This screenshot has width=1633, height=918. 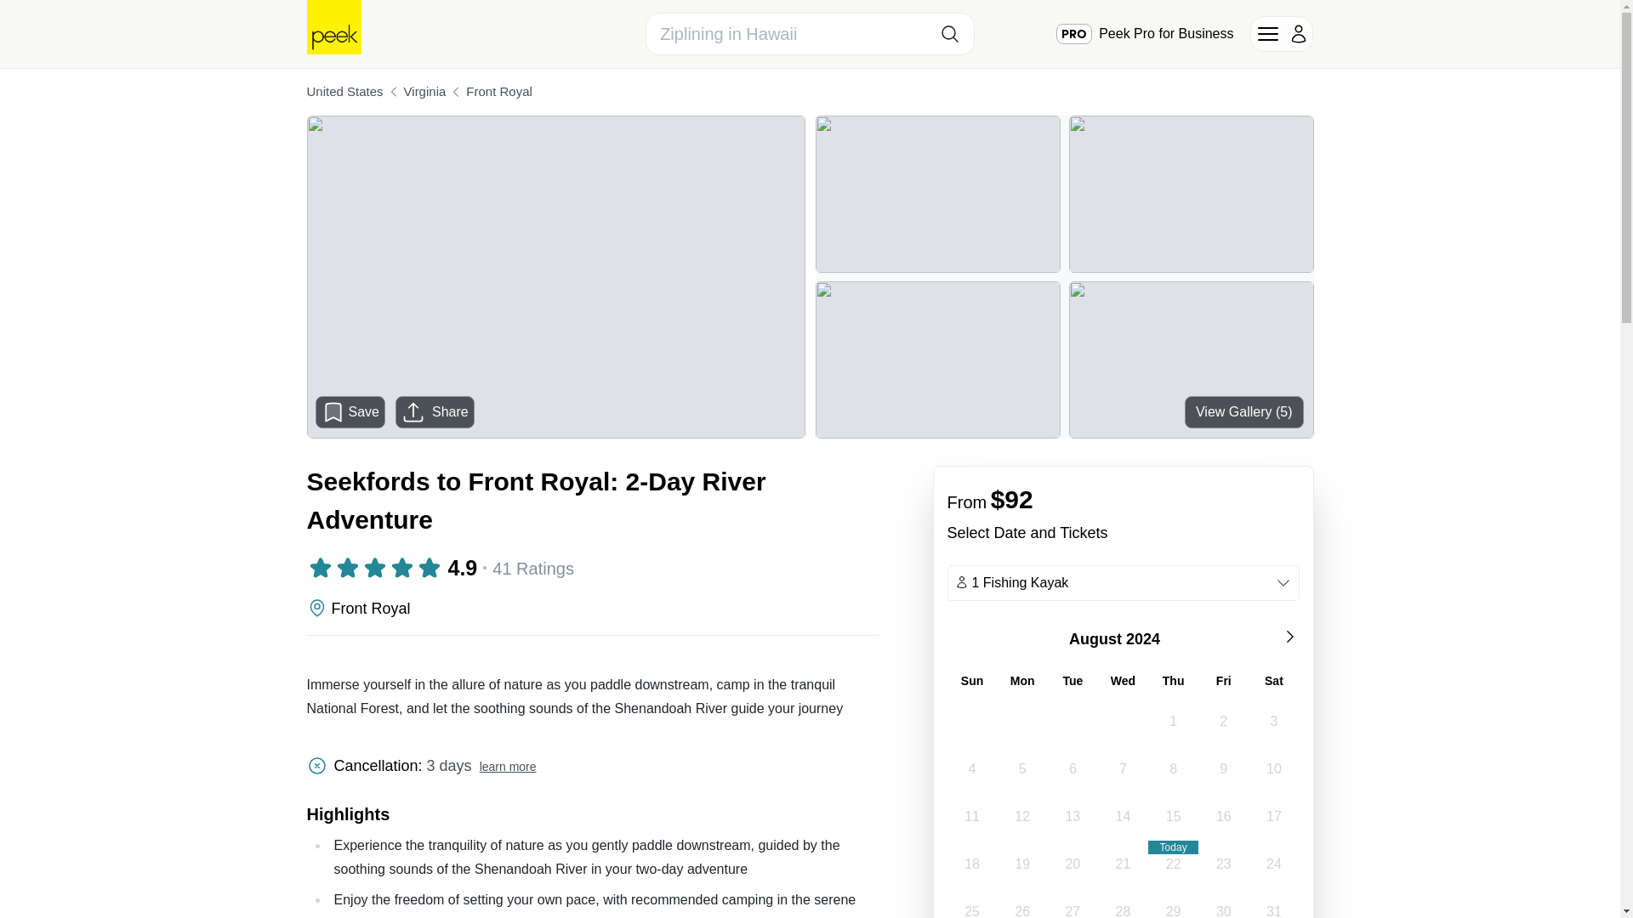 What do you see at coordinates (509, 767) in the screenshot?
I see `learn more` at bounding box center [509, 767].